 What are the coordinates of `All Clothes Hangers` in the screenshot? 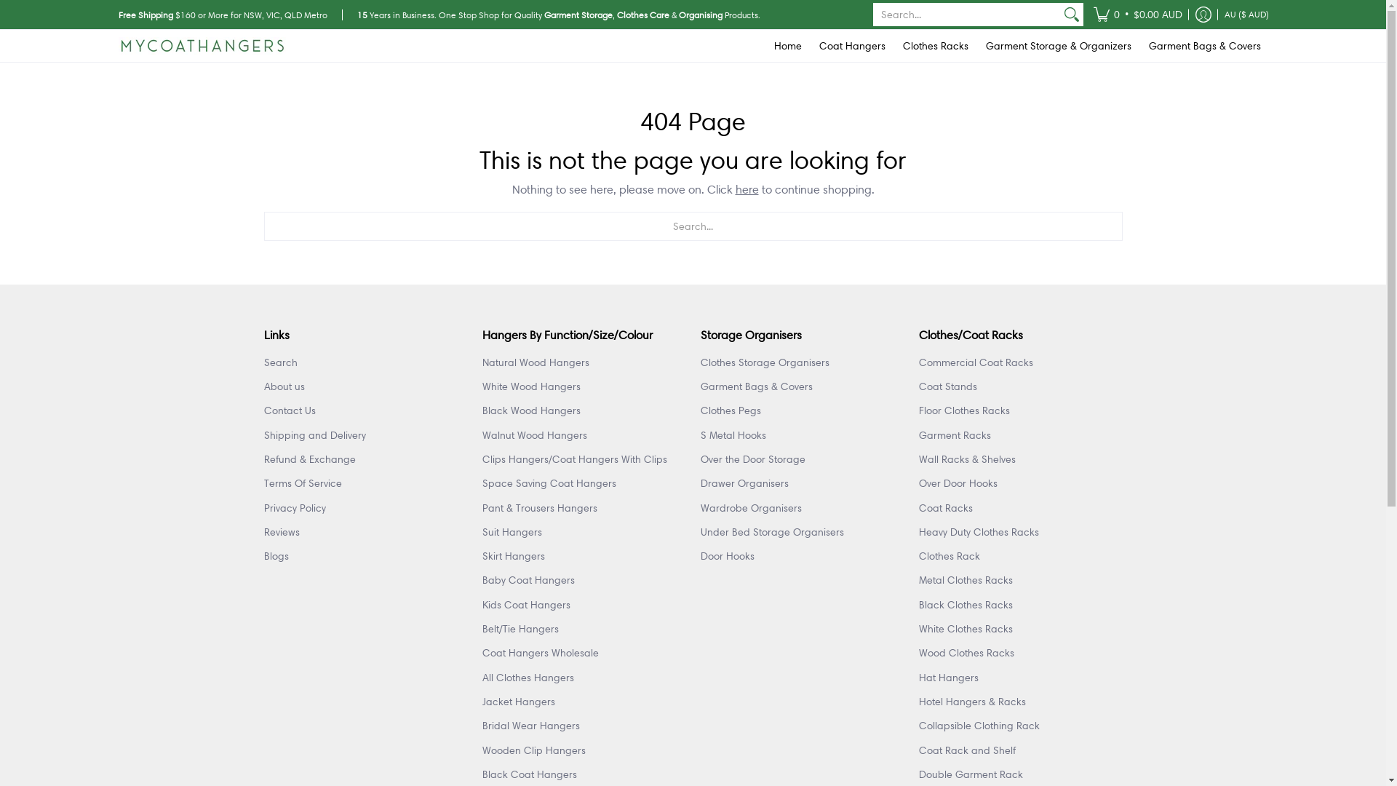 It's located at (528, 678).